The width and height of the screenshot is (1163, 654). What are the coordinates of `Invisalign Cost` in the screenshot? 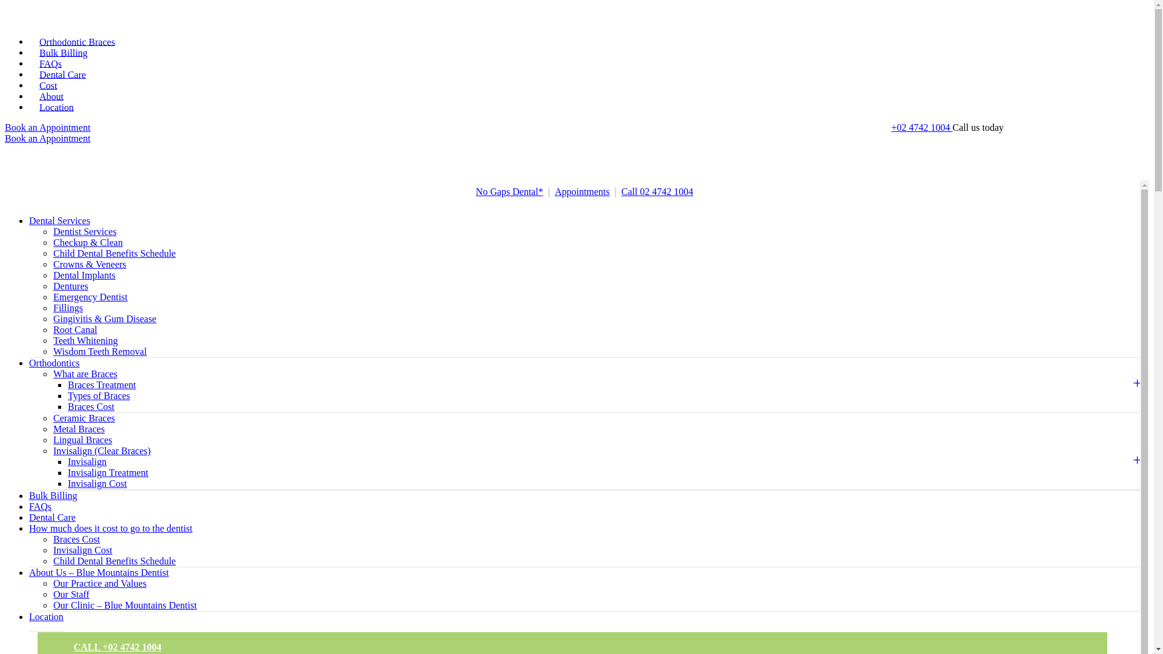 It's located at (97, 483).